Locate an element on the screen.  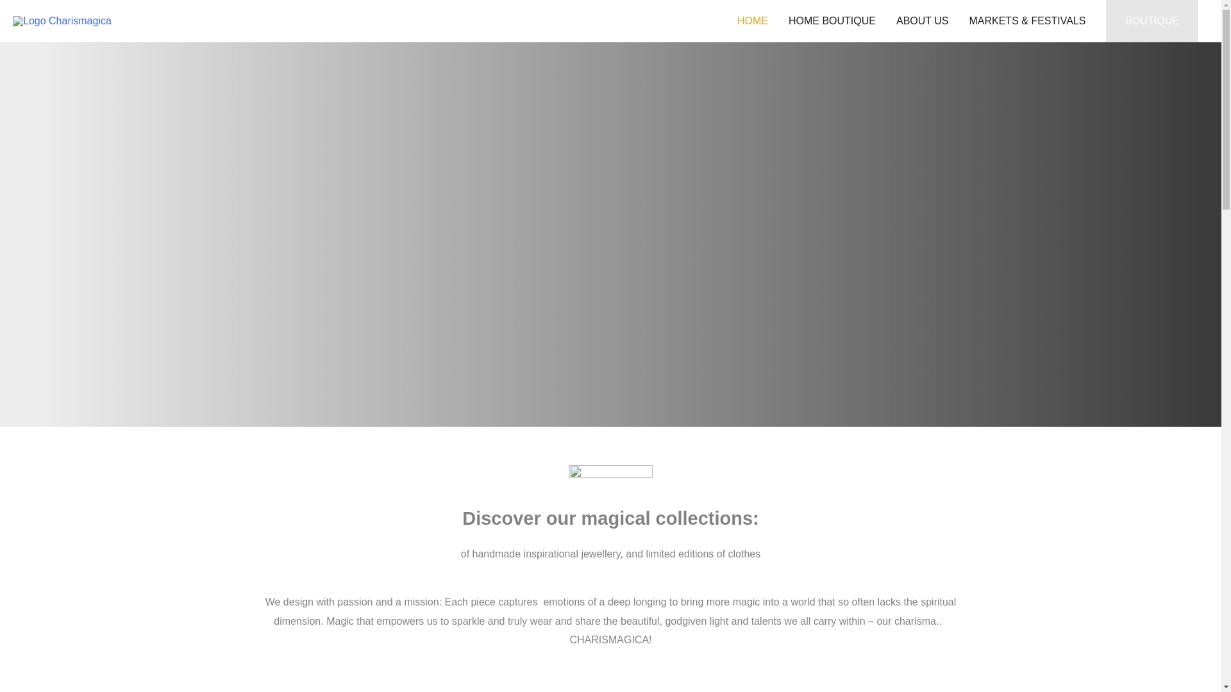
HOME is located at coordinates (753, 21).